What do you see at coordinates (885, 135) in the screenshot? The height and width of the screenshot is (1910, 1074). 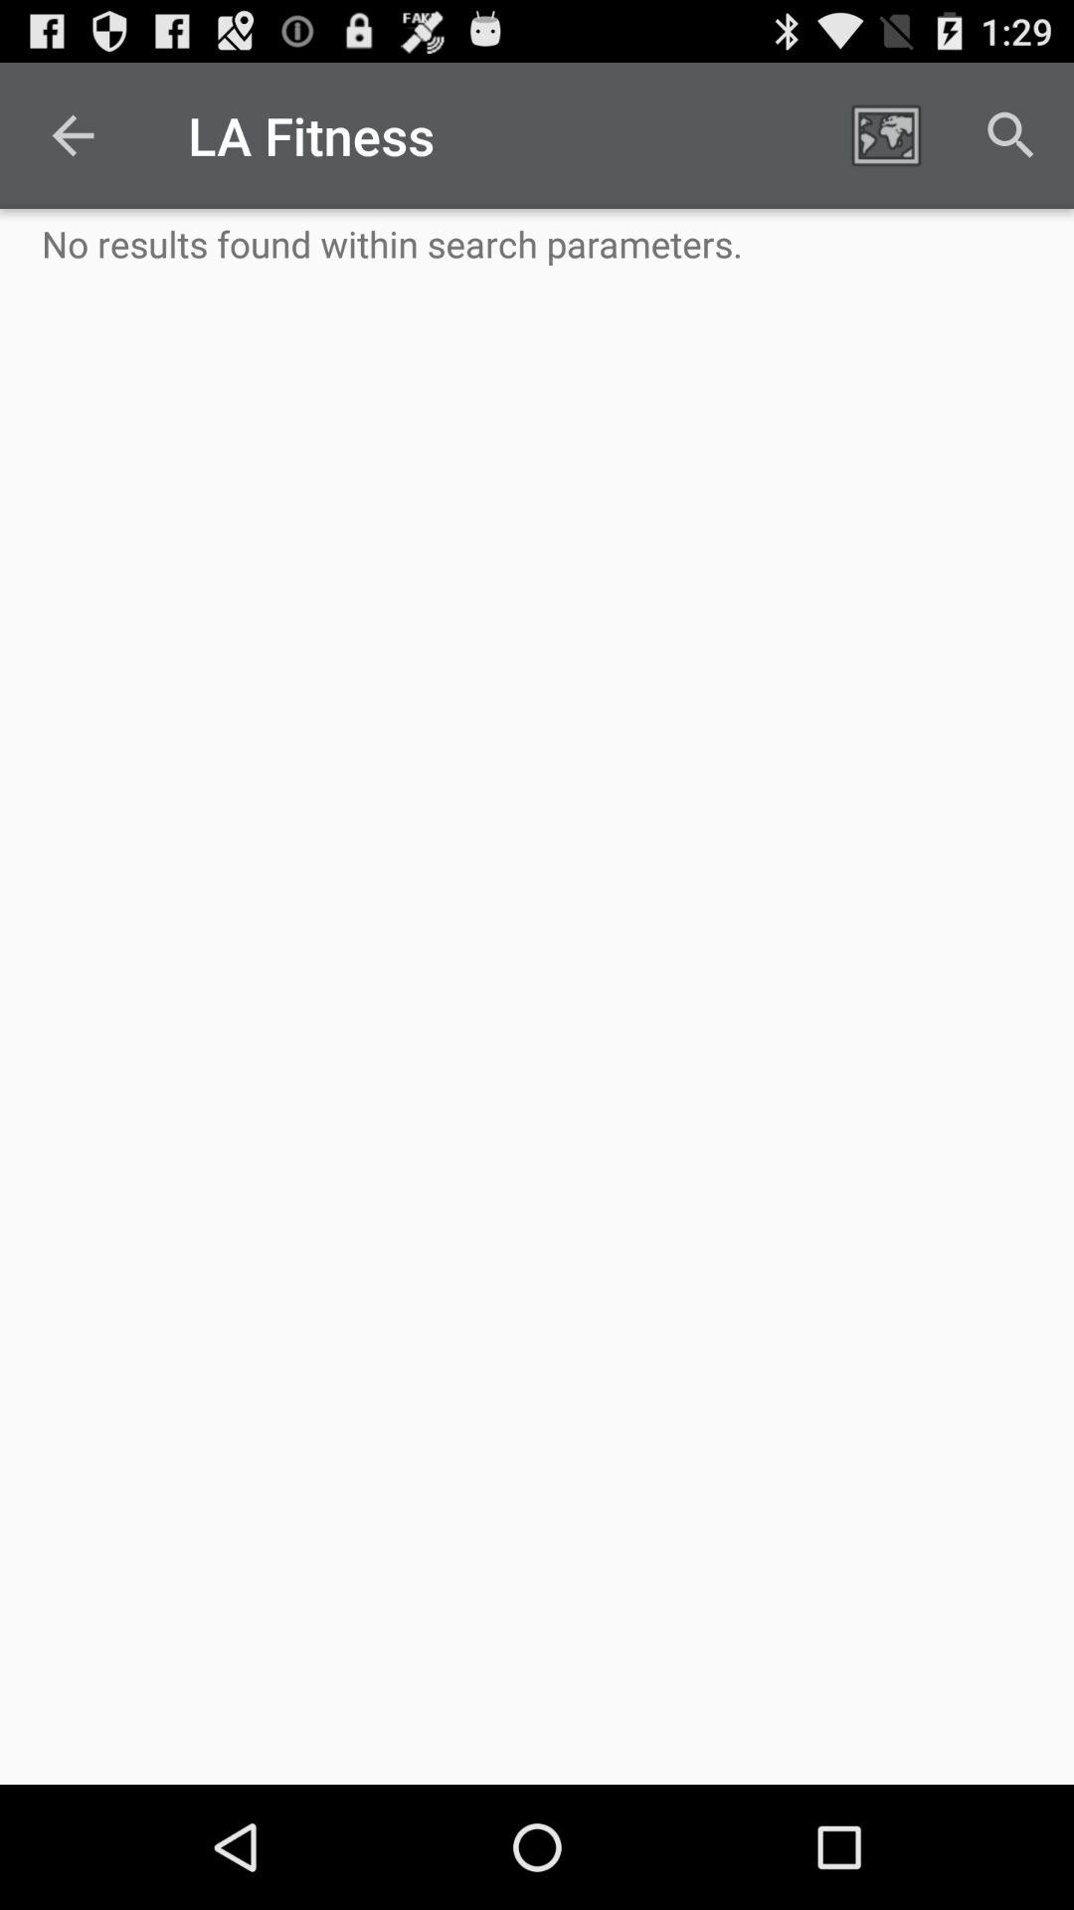 I see `tap the item above no results found icon` at bounding box center [885, 135].